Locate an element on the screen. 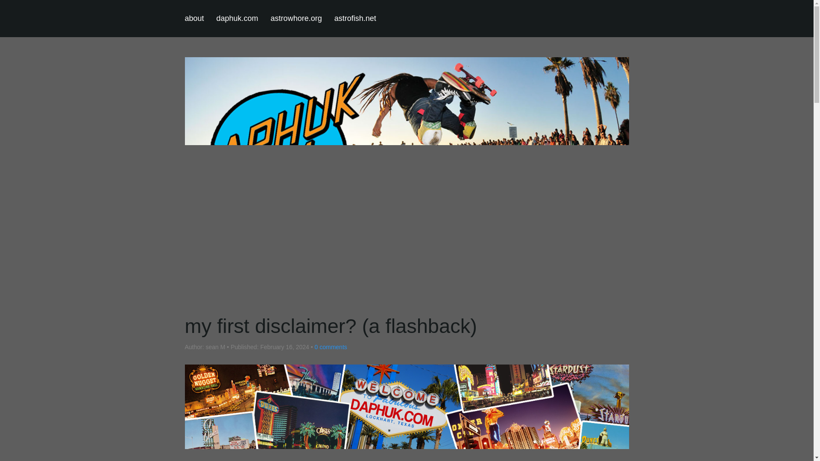  astrofish.net is located at coordinates (329, 347).